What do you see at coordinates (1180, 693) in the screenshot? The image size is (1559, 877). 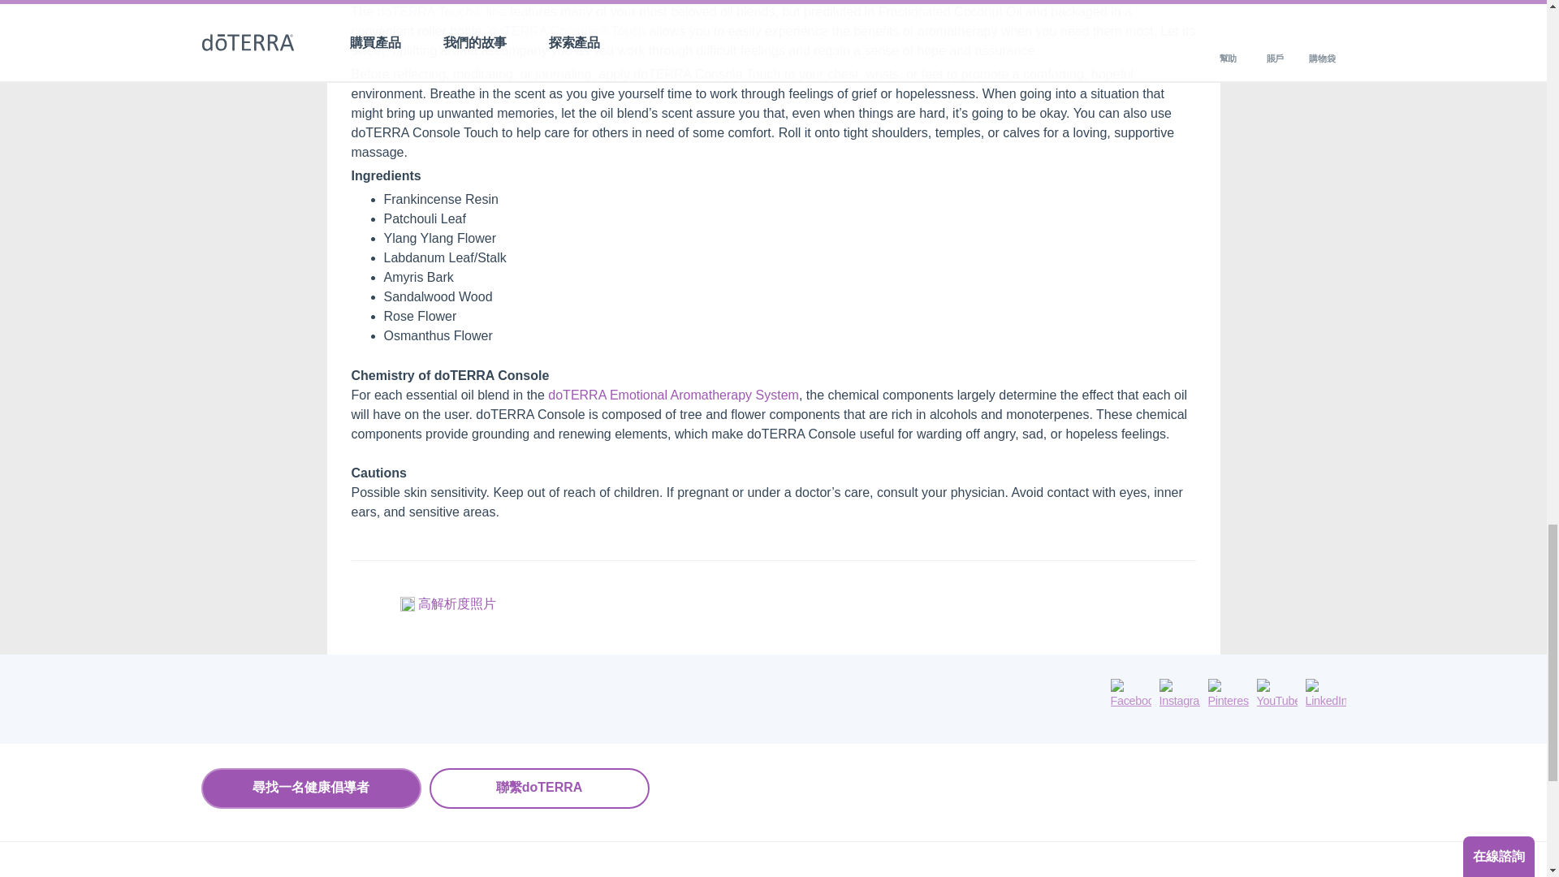 I see `Instagram` at bounding box center [1180, 693].